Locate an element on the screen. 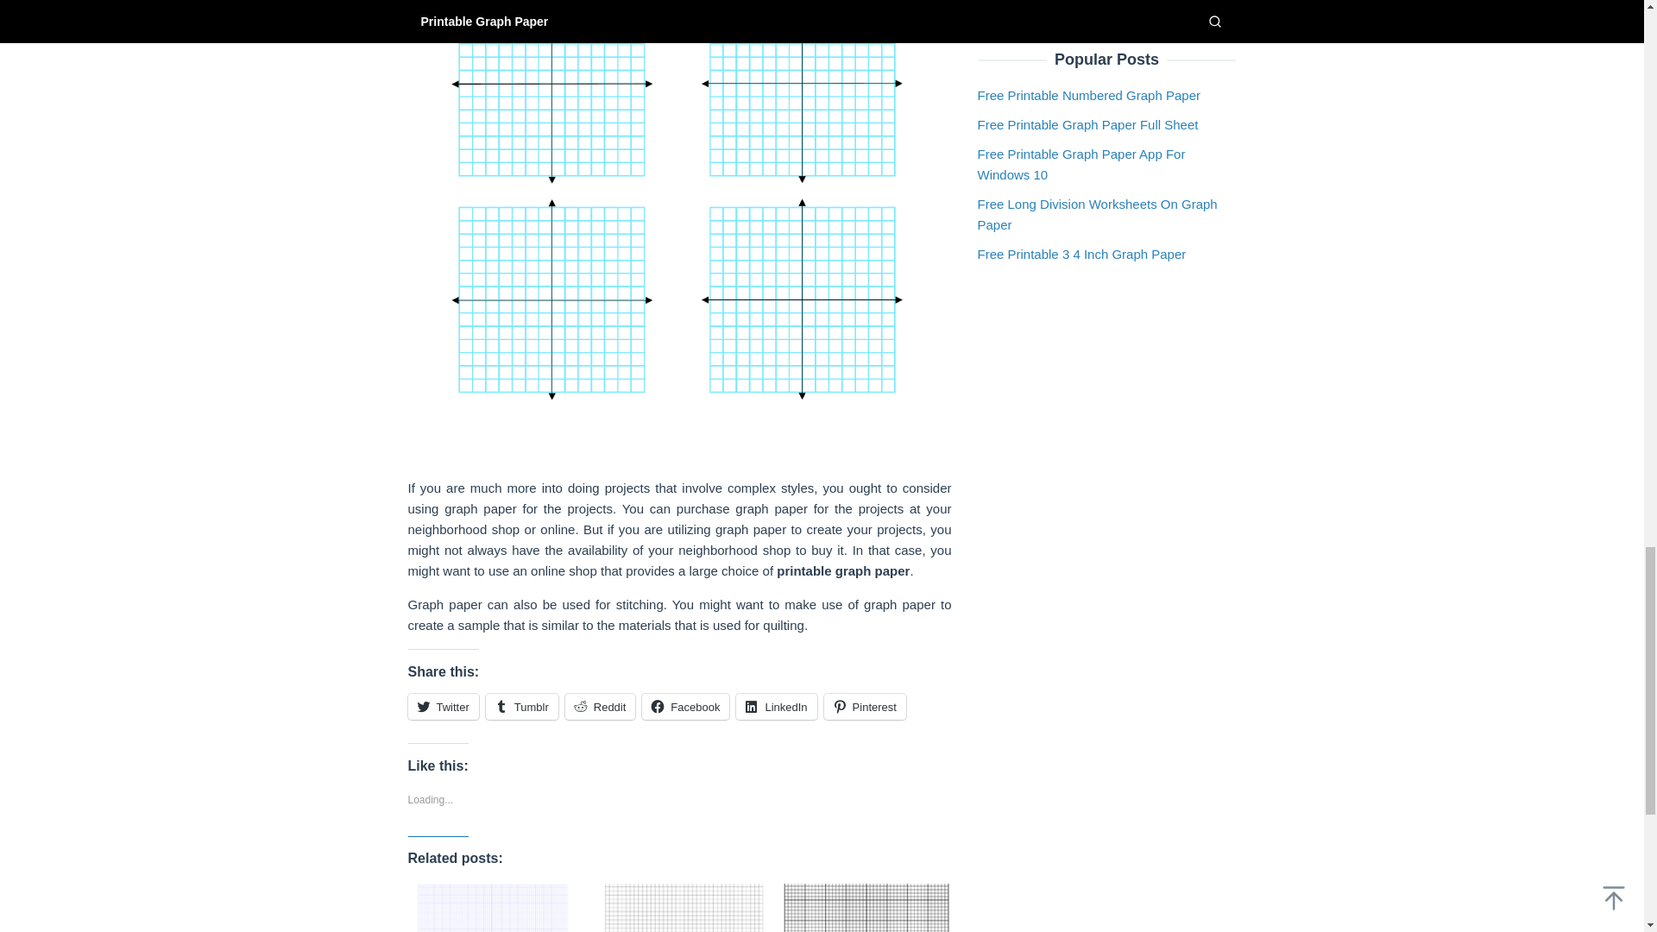 Image resolution: width=1657 pixels, height=932 pixels. Click to share on Twitter is located at coordinates (443, 706).